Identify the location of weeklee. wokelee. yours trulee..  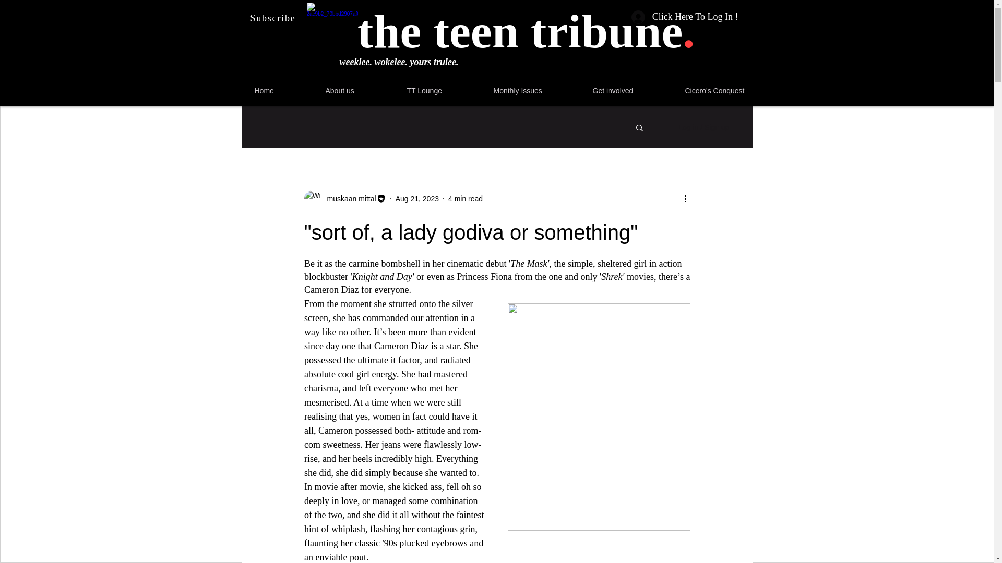
(399, 62).